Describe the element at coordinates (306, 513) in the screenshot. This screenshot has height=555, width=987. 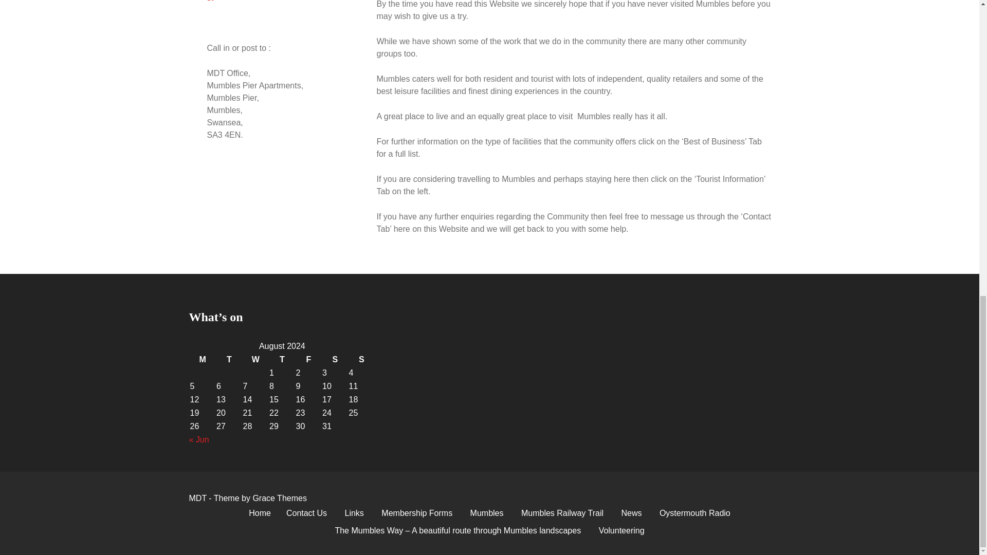
I see `Contact Us` at that location.